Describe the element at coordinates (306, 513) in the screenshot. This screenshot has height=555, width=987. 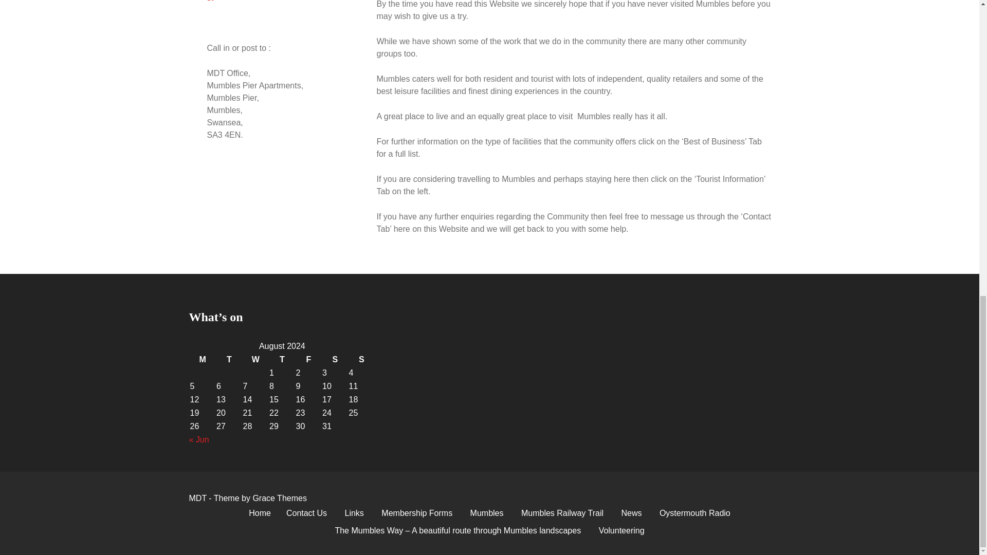
I see `Contact Us` at that location.